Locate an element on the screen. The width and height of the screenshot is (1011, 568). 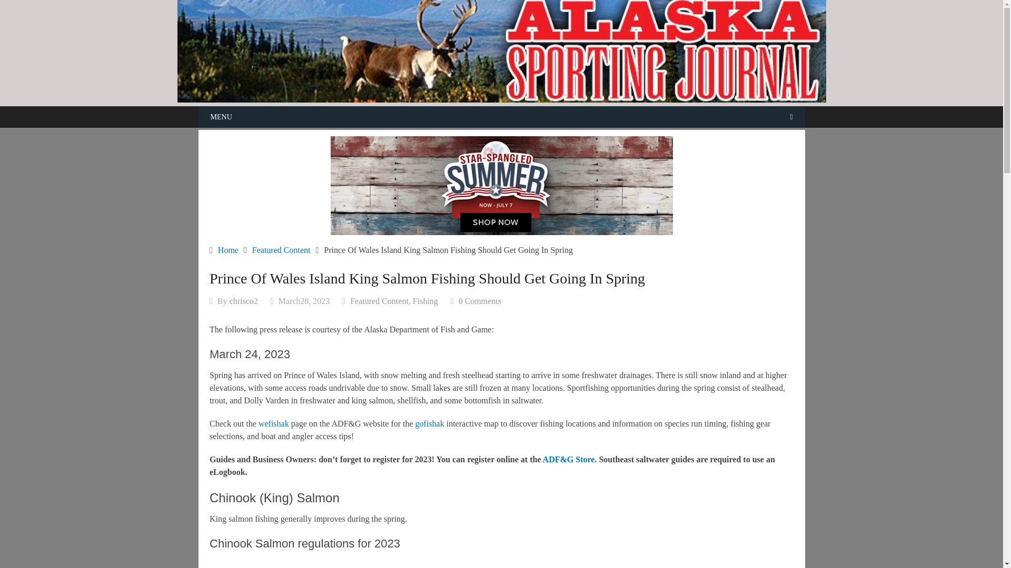
Posts by chrisco2 is located at coordinates (243, 301).